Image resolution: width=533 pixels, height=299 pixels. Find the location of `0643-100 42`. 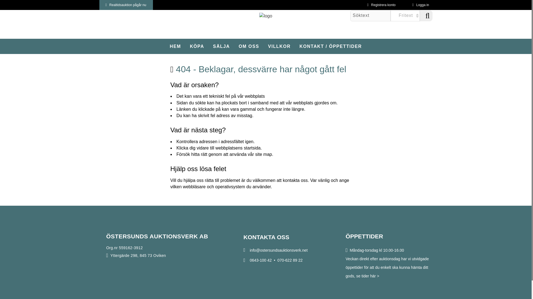

0643-100 42 is located at coordinates (261, 260).